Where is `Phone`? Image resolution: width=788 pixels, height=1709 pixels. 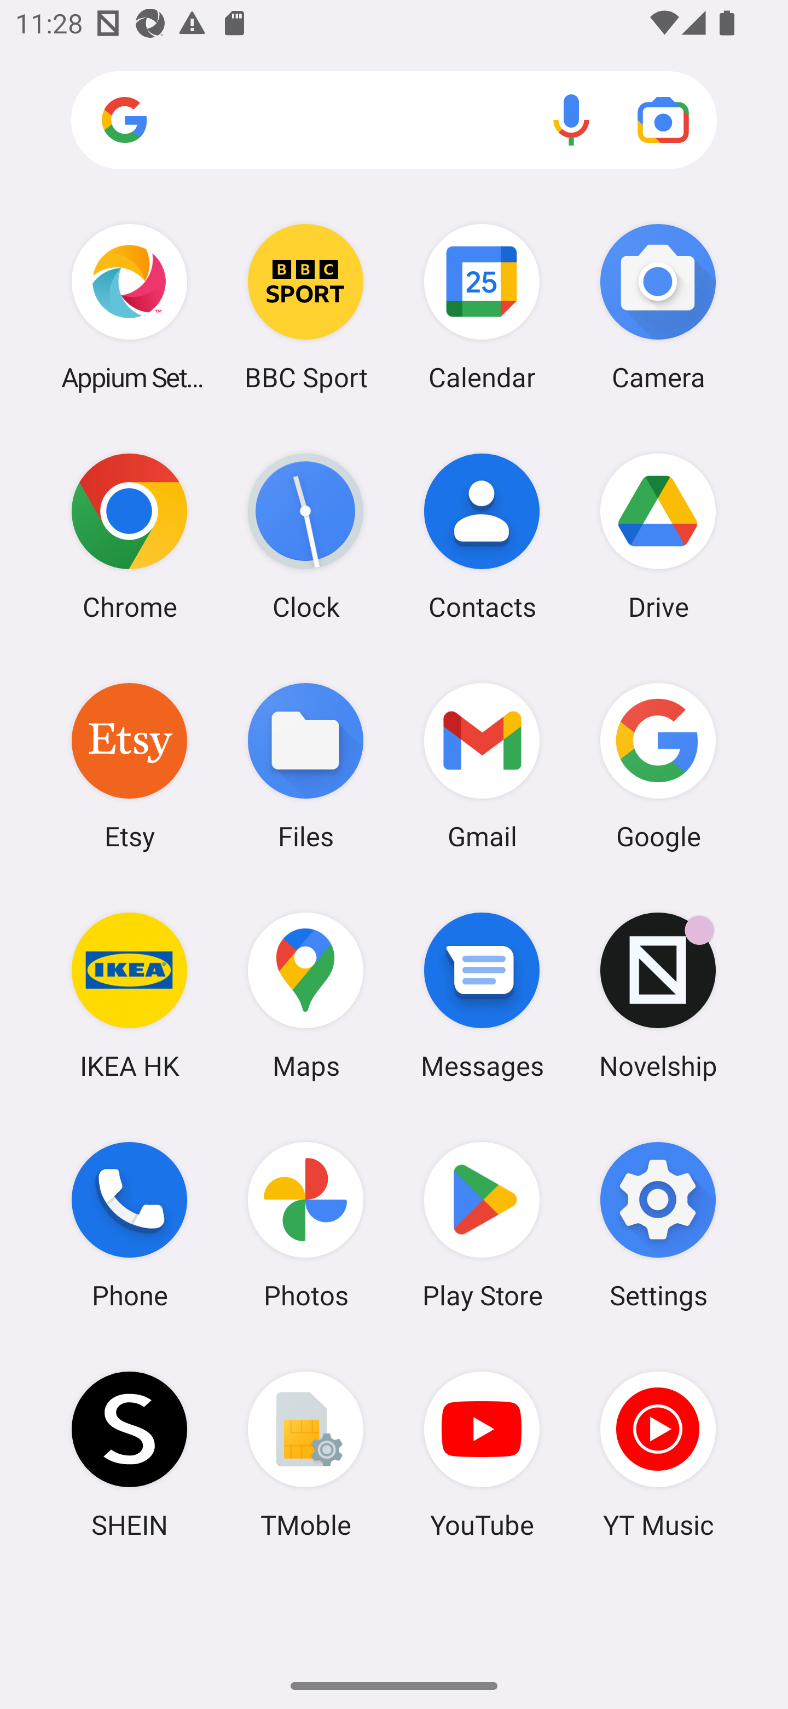 Phone is located at coordinates (129, 1225).